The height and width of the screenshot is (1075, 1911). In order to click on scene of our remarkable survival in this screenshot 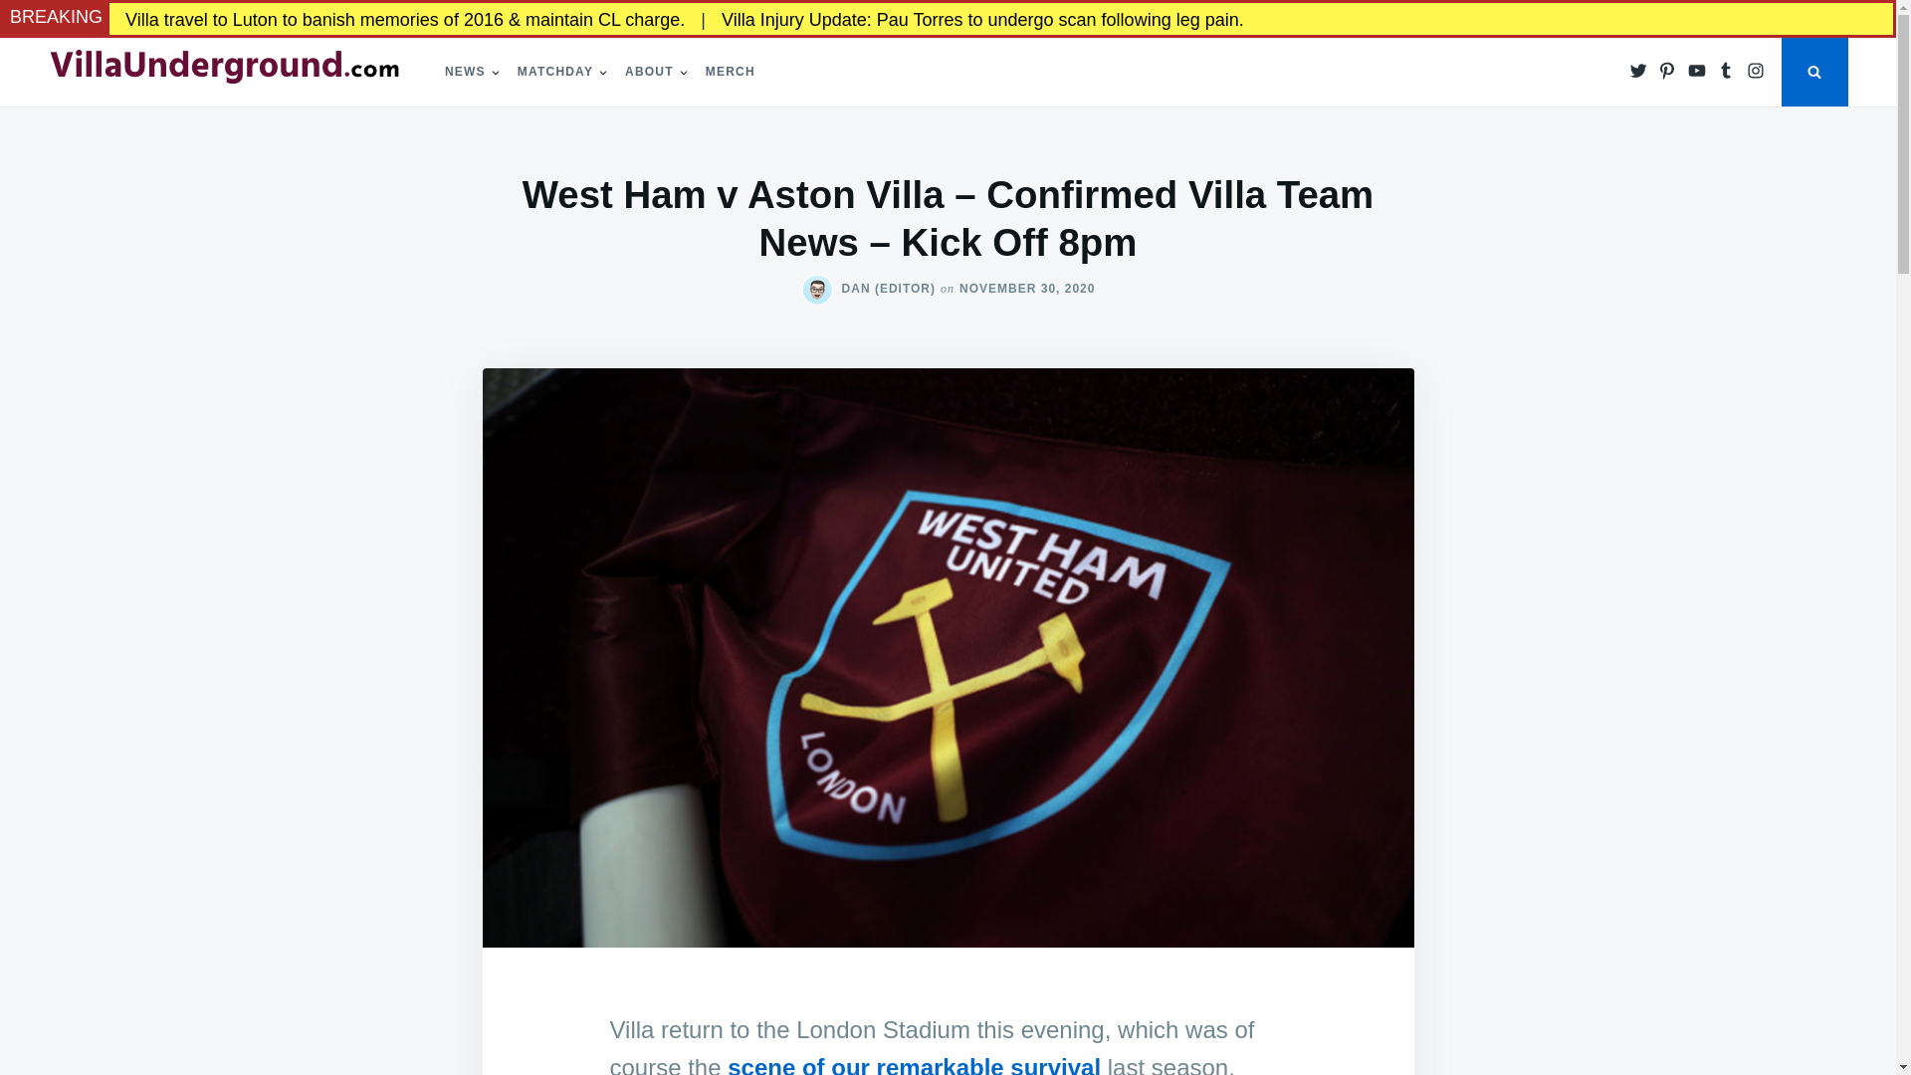, I will do `click(914, 1065)`.